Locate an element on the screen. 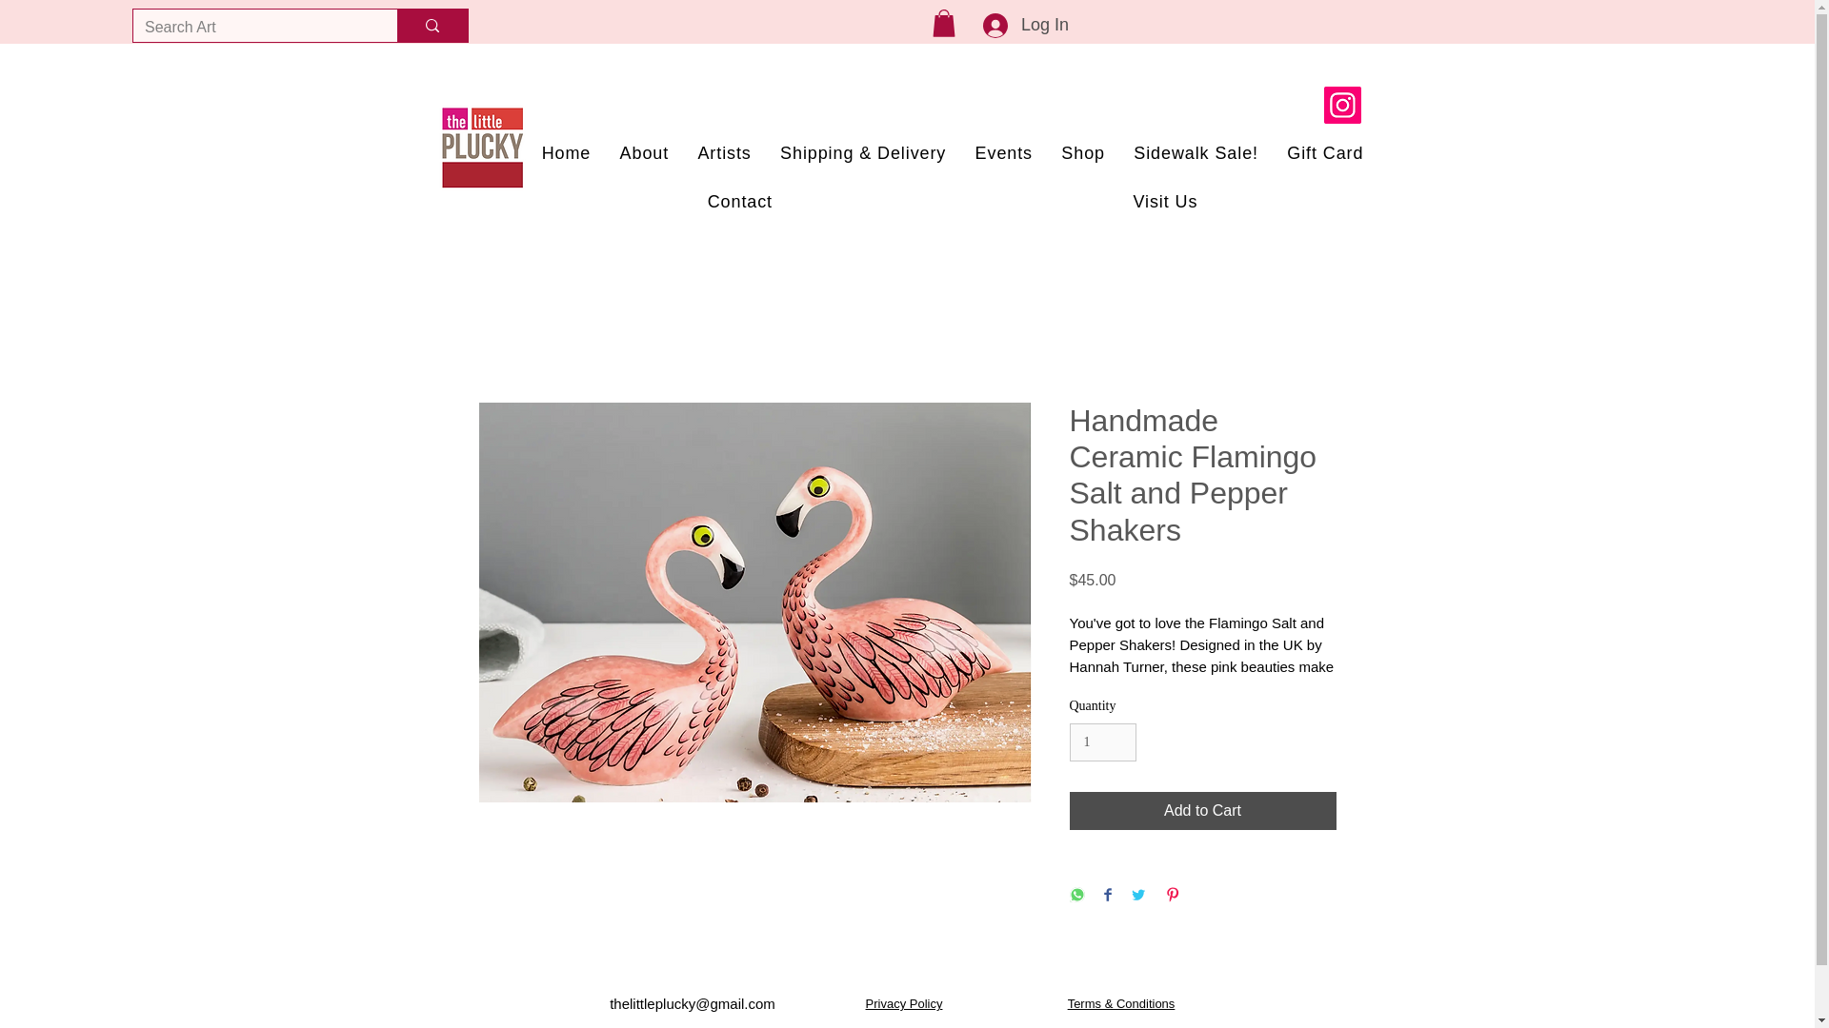 The height and width of the screenshot is (1028, 1829). Home is located at coordinates (566, 153).